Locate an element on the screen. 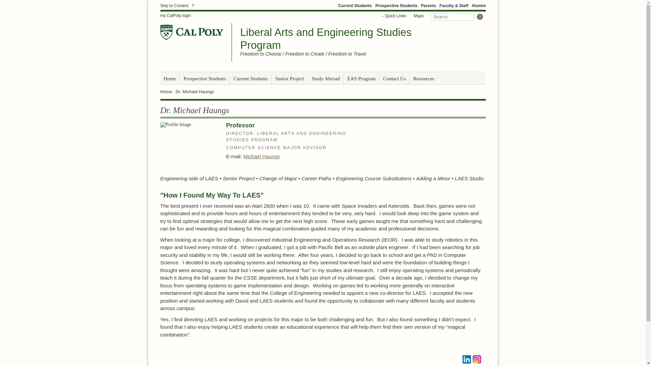  Maps is located at coordinates (419, 16).